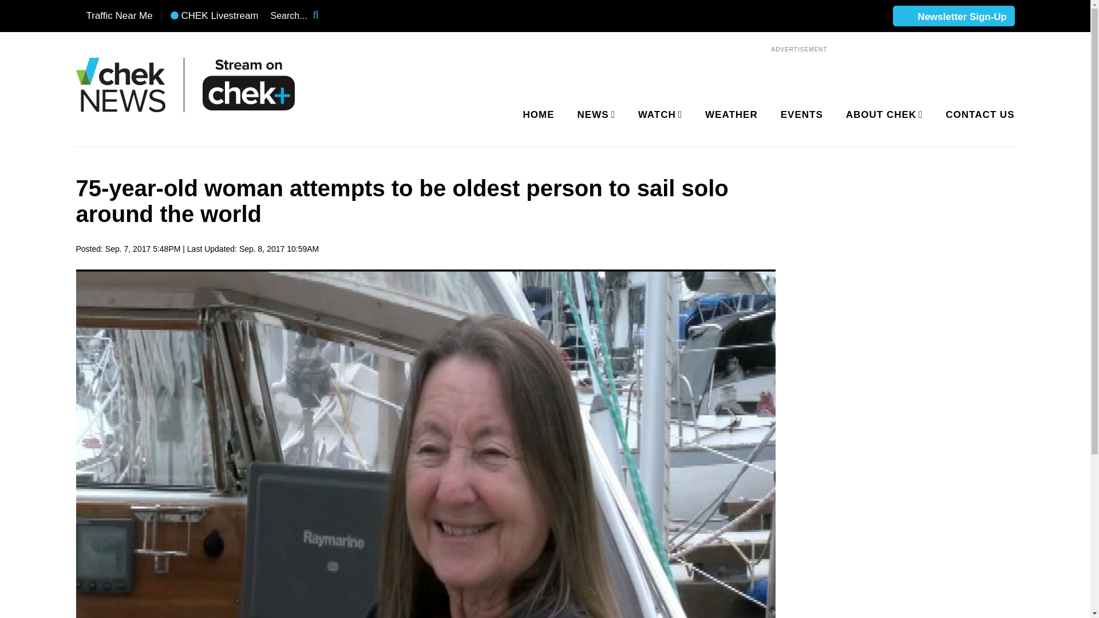 Image resolution: width=1099 pixels, height=618 pixels. I want to click on CHEK Livestream, so click(214, 16).